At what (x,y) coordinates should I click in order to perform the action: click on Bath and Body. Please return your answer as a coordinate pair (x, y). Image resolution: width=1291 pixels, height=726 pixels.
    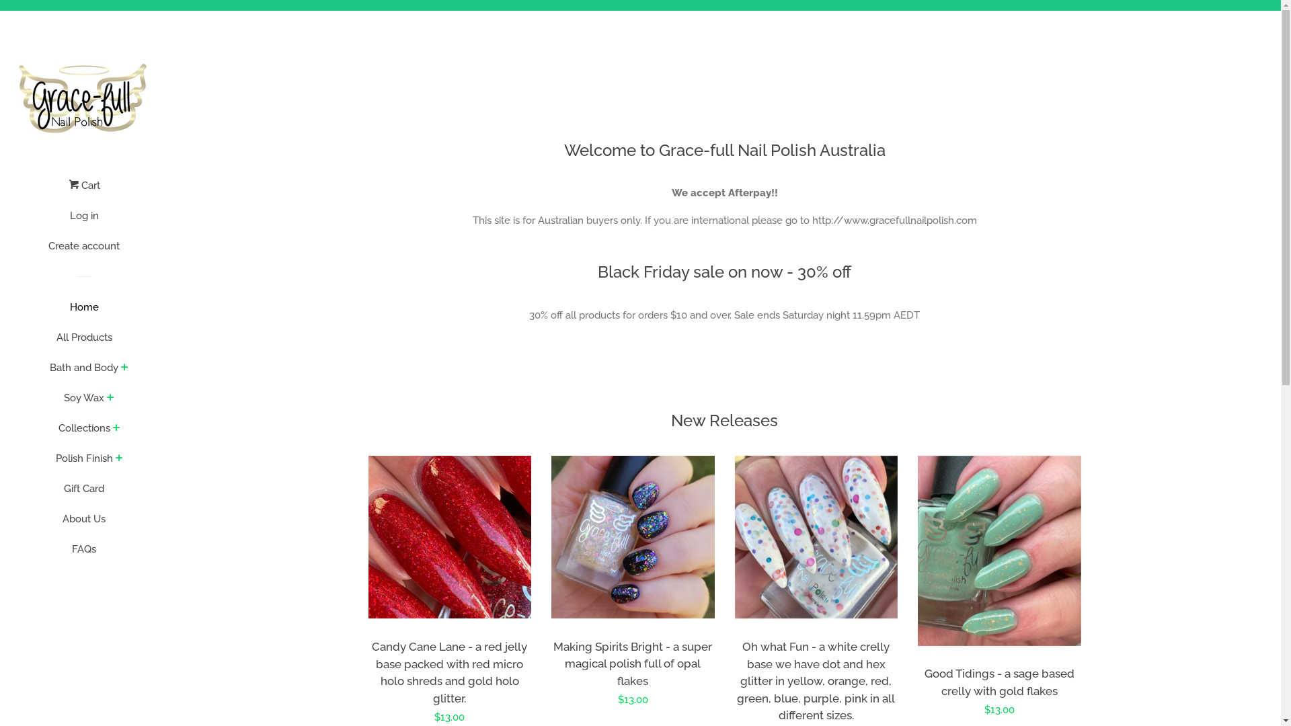
    Looking at the image, I should click on (84, 372).